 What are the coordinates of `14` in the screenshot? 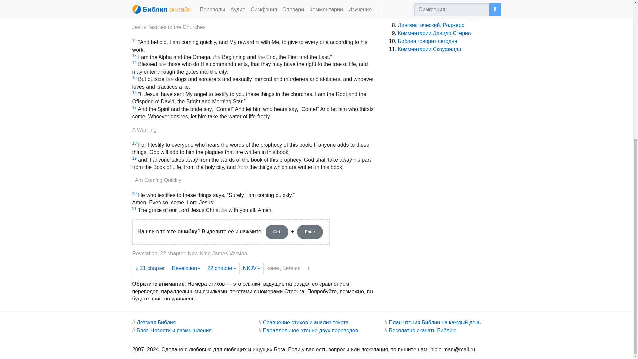 It's located at (134, 62).